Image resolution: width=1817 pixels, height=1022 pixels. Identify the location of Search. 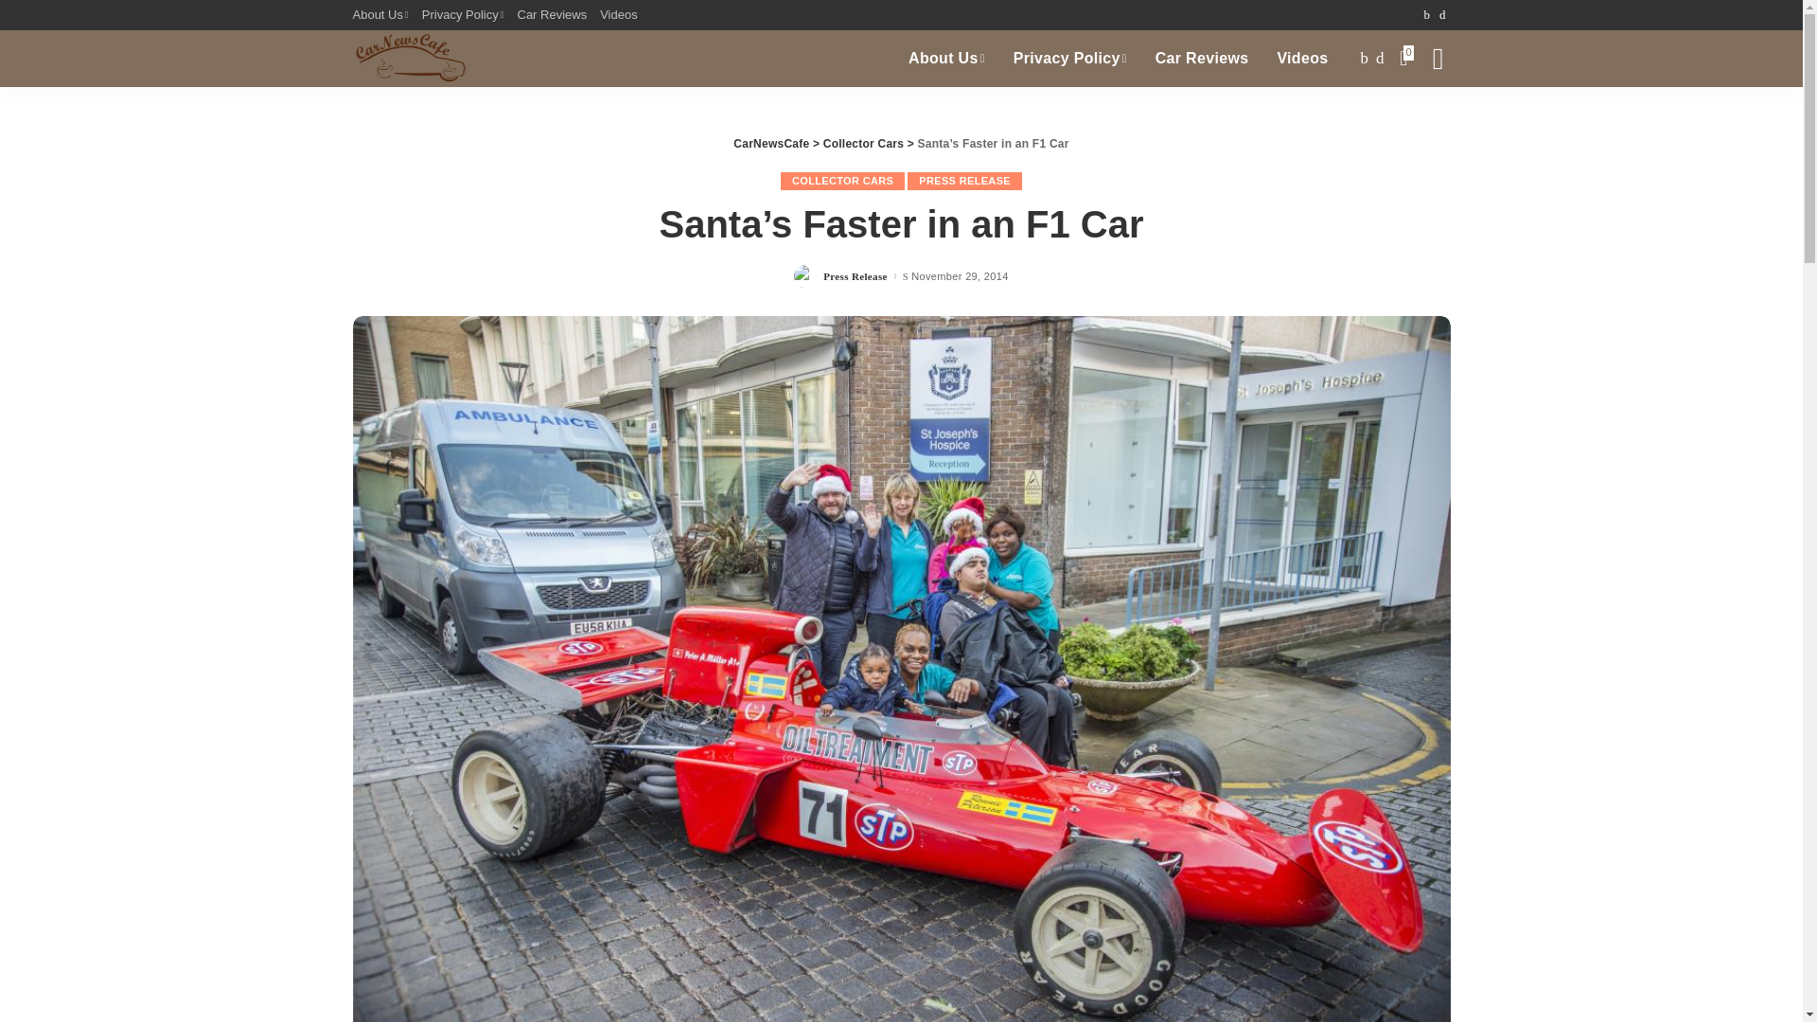
(1423, 121).